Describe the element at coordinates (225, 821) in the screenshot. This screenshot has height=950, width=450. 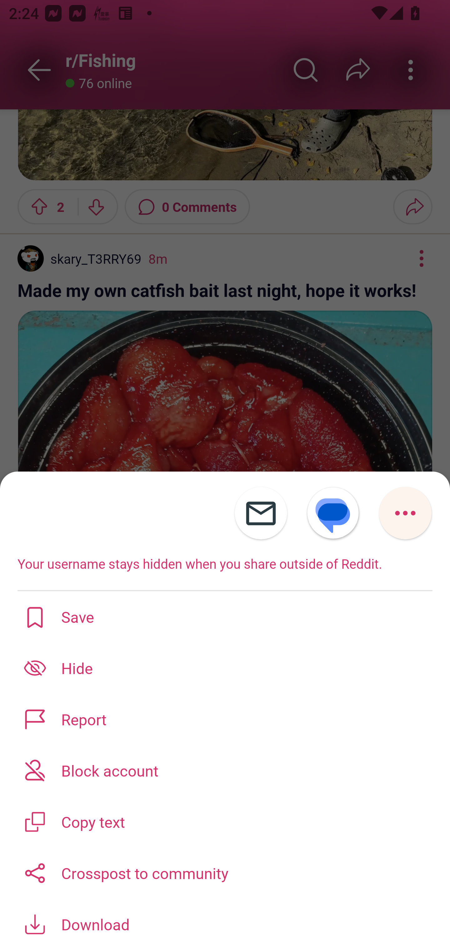
I see `Copy text` at that location.